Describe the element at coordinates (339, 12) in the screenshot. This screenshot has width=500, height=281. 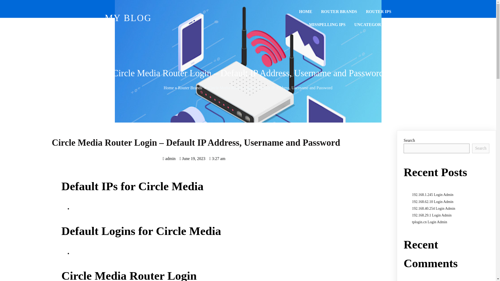
I see `ROUTER BRANDS` at that location.